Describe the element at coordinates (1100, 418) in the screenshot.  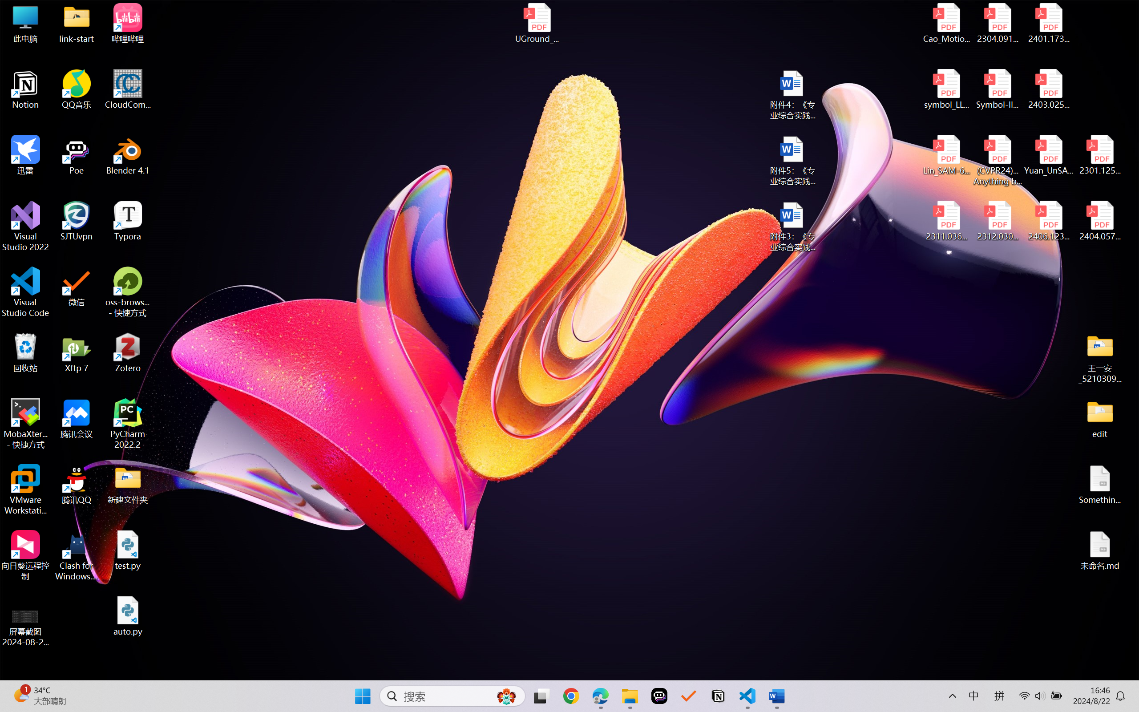
I see `edit` at that location.